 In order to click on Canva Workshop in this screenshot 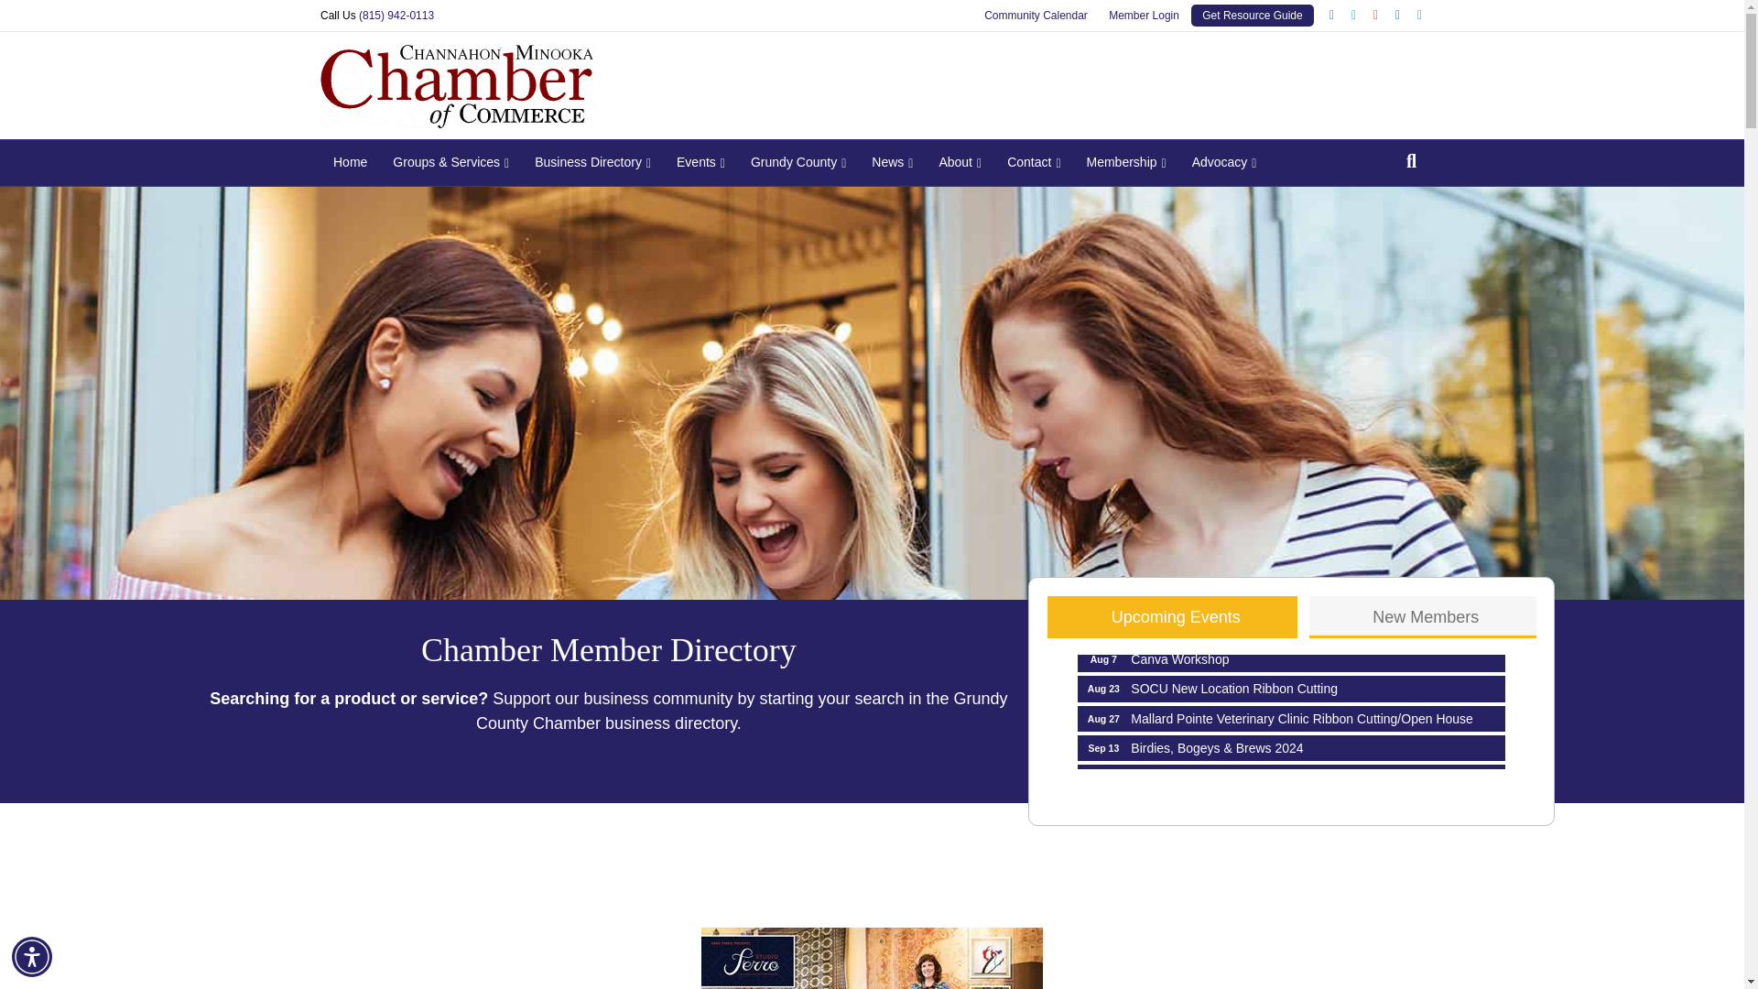, I will do `click(1291, 659)`.